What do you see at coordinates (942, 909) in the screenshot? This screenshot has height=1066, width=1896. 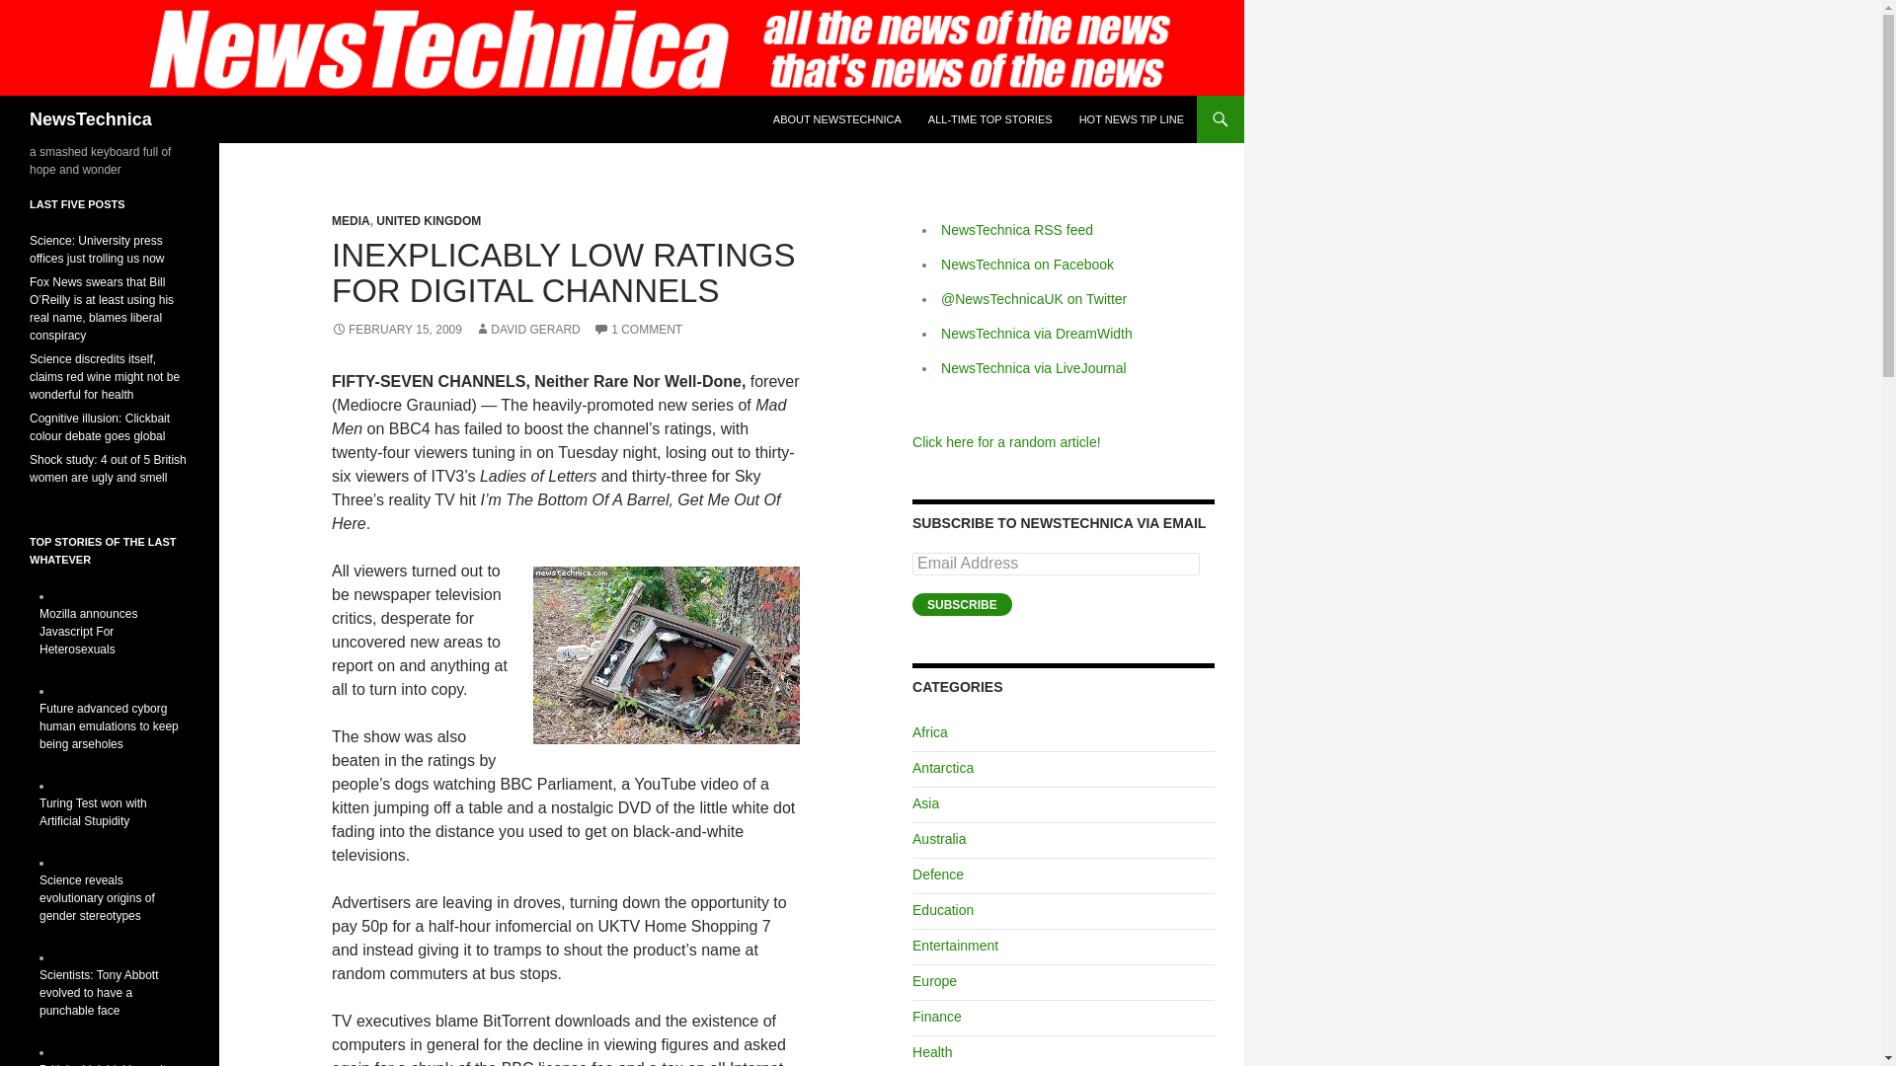 I see `Education` at bounding box center [942, 909].